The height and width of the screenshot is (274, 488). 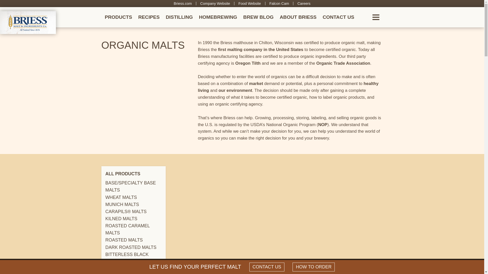 I want to click on RECIPES, so click(x=149, y=17).